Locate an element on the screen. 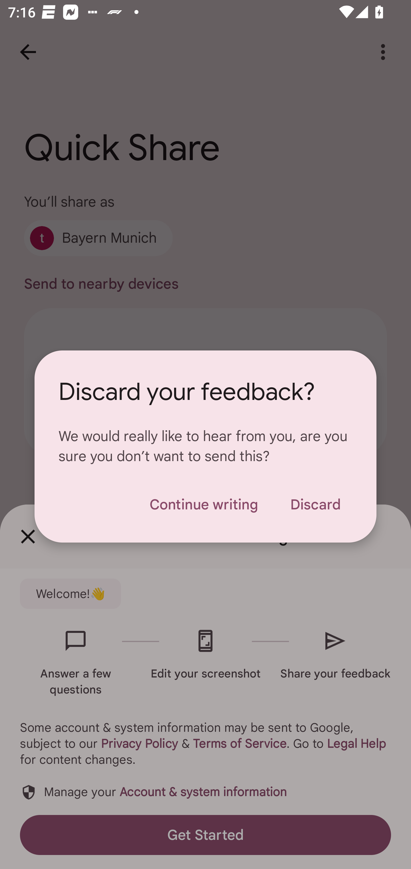  Continue writing is located at coordinates (204, 504).